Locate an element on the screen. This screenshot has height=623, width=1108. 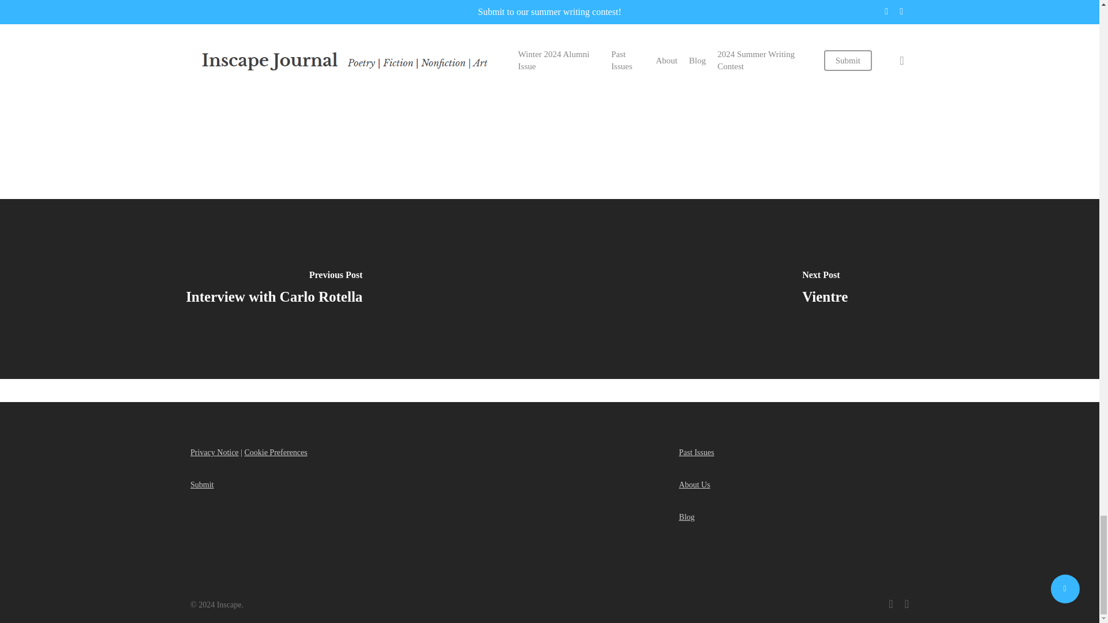
About Us is located at coordinates (694, 485).